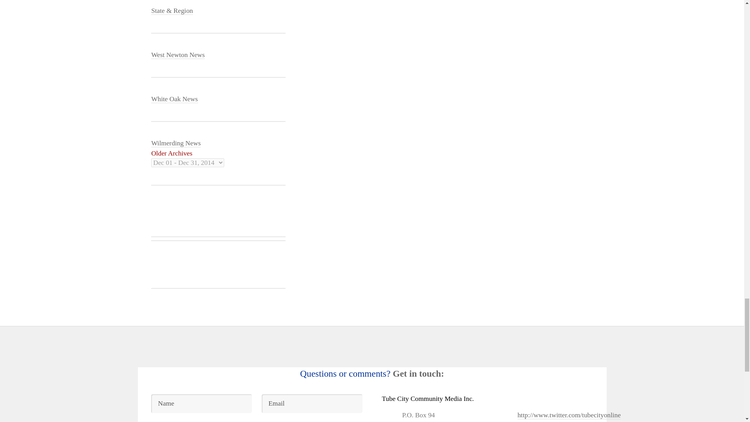 The width and height of the screenshot is (750, 422). What do you see at coordinates (174, 99) in the screenshot?
I see `White Oak News` at bounding box center [174, 99].